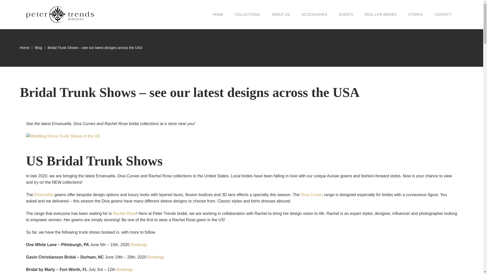 The image size is (487, 274). Describe the element at coordinates (44, 195) in the screenshot. I see `Emanuella` at that location.